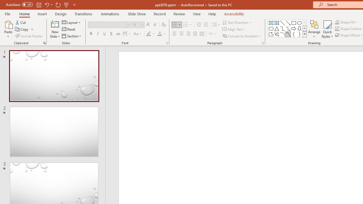  I want to click on Numbering, so click(188, 25).